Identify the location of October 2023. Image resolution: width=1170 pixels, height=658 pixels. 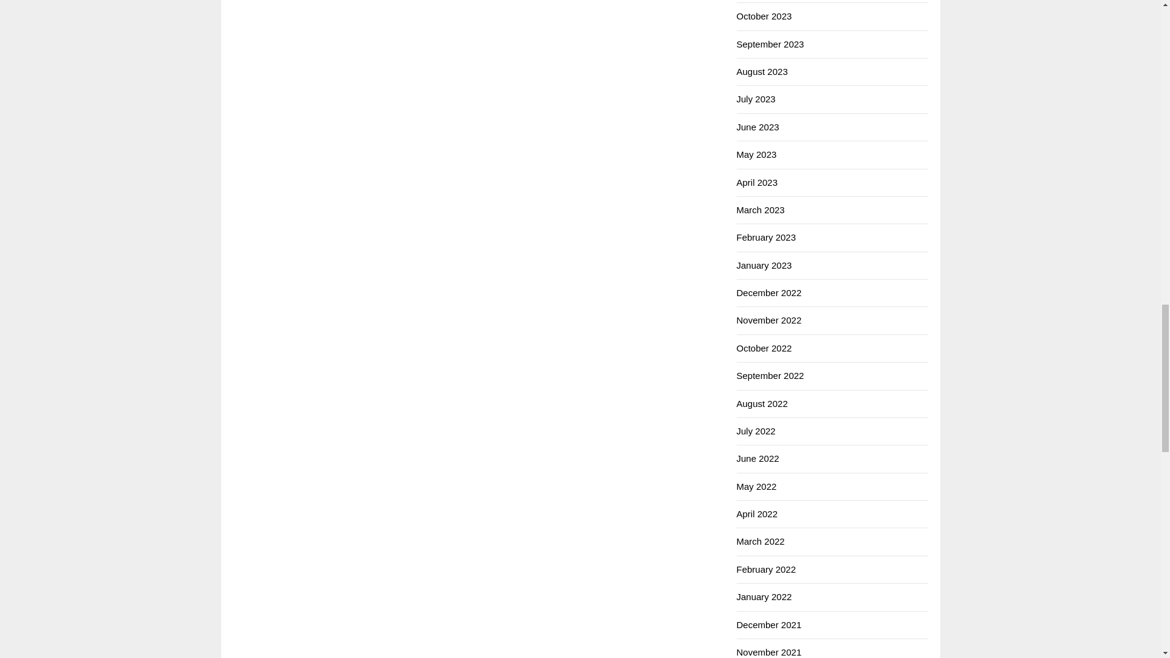
(764, 16).